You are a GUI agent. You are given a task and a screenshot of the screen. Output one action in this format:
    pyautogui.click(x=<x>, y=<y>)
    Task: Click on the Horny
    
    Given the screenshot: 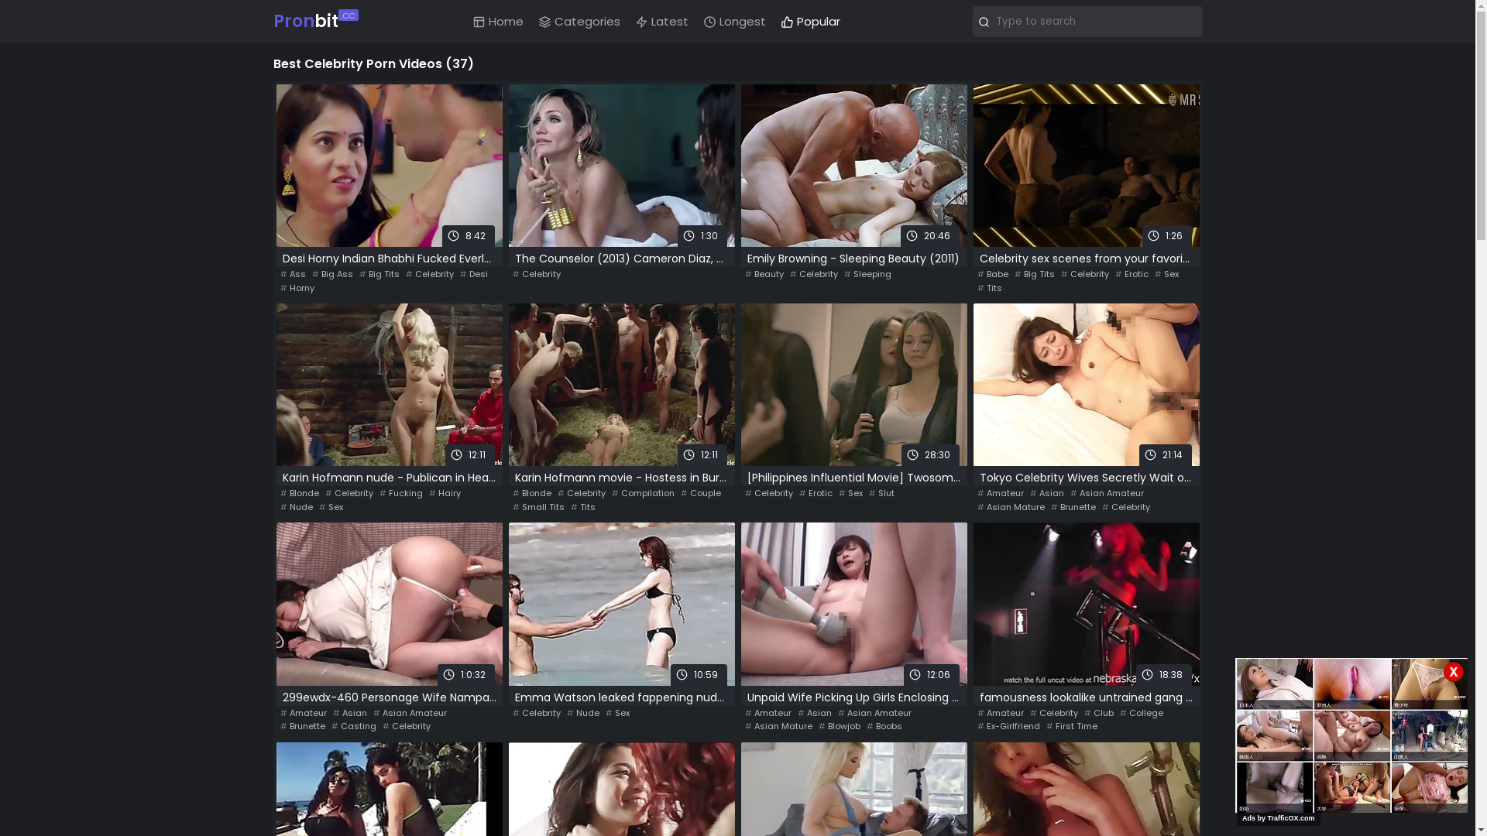 What is the action you would take?
    pyautogui.click(x=297, y=288)
    